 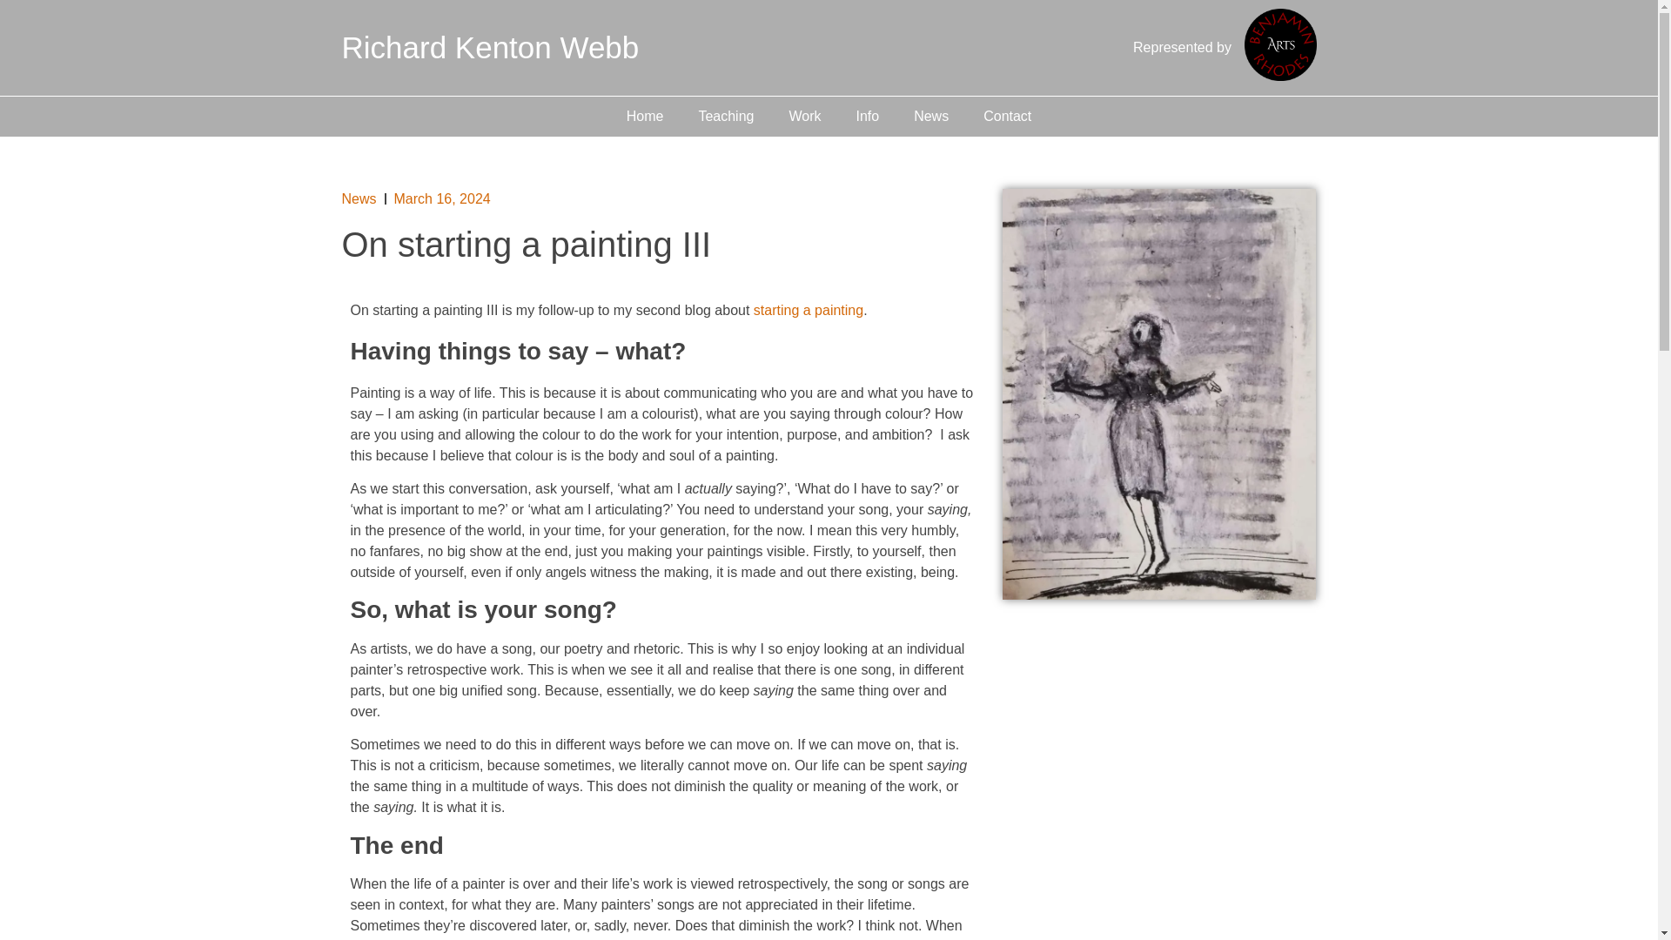 I want to click on Home, so click(x=646, y=115).